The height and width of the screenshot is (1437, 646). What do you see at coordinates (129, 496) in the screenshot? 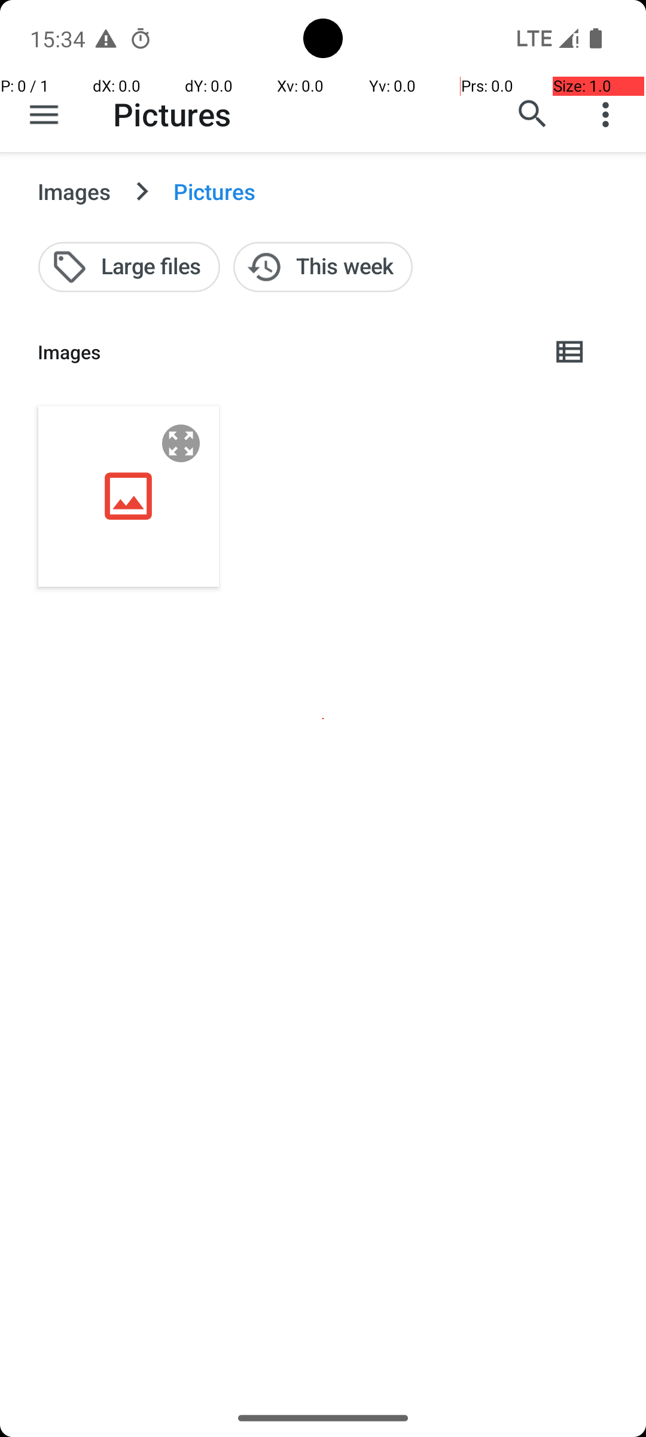
I see `IMG_20231015_153414.jpg, 145 kB, 15:34` at bounding box center [129, 496].